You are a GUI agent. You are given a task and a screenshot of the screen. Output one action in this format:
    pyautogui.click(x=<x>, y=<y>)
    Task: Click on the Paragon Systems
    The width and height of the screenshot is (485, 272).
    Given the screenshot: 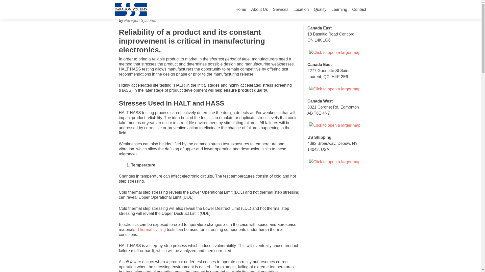 What is the action you would take?
    pyautogui.click(x=140, y=20)
    